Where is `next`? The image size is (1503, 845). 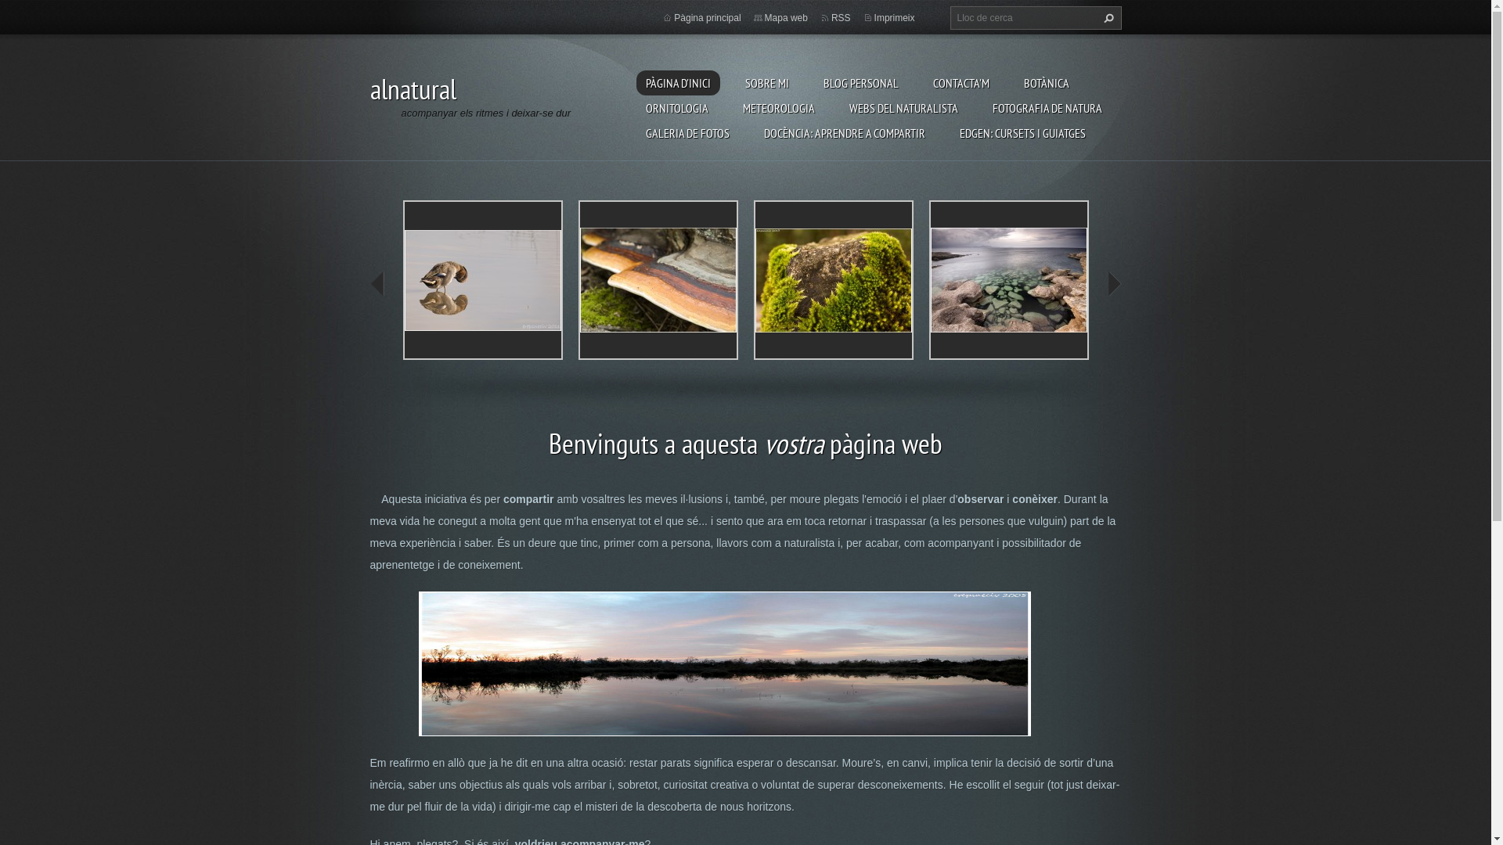 next is located at coordinates (1113, 284).